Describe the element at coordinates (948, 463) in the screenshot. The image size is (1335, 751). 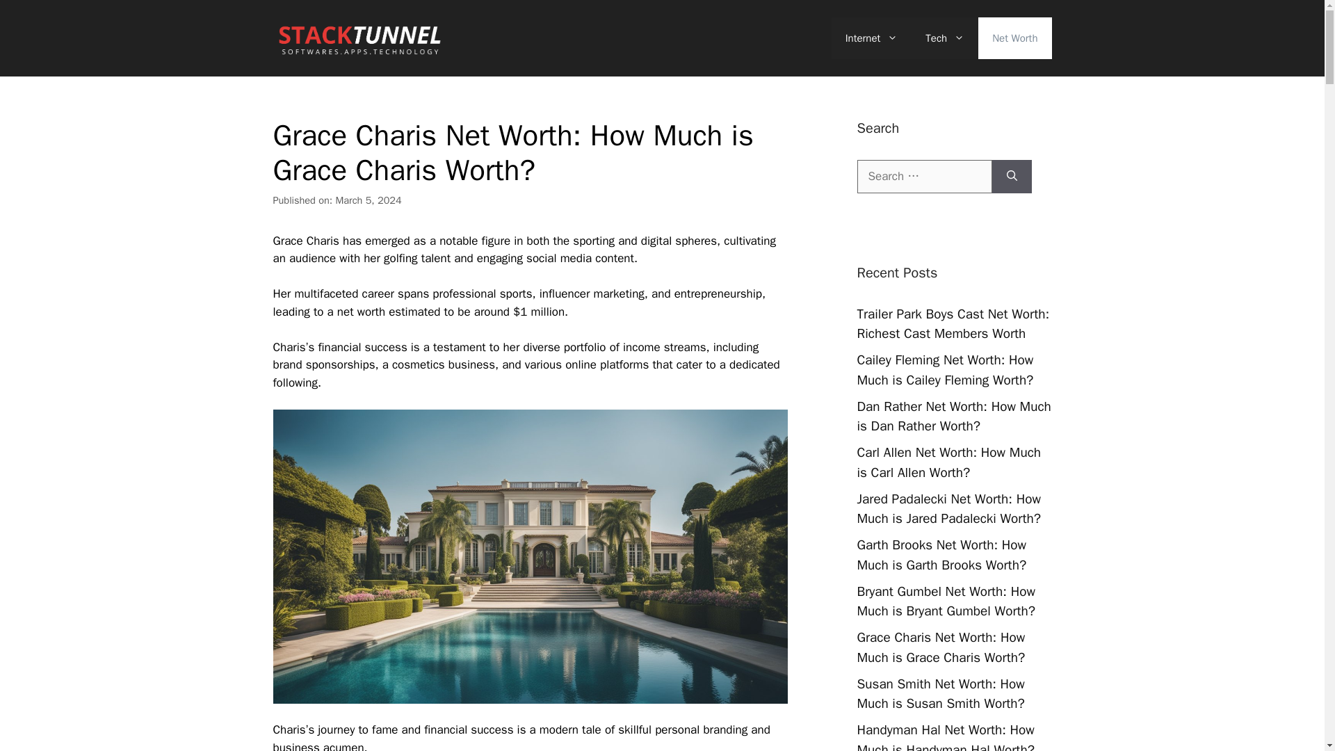
I see `Carl Allen Net Worth: How Much is Carl Allen Worth?` at that location.